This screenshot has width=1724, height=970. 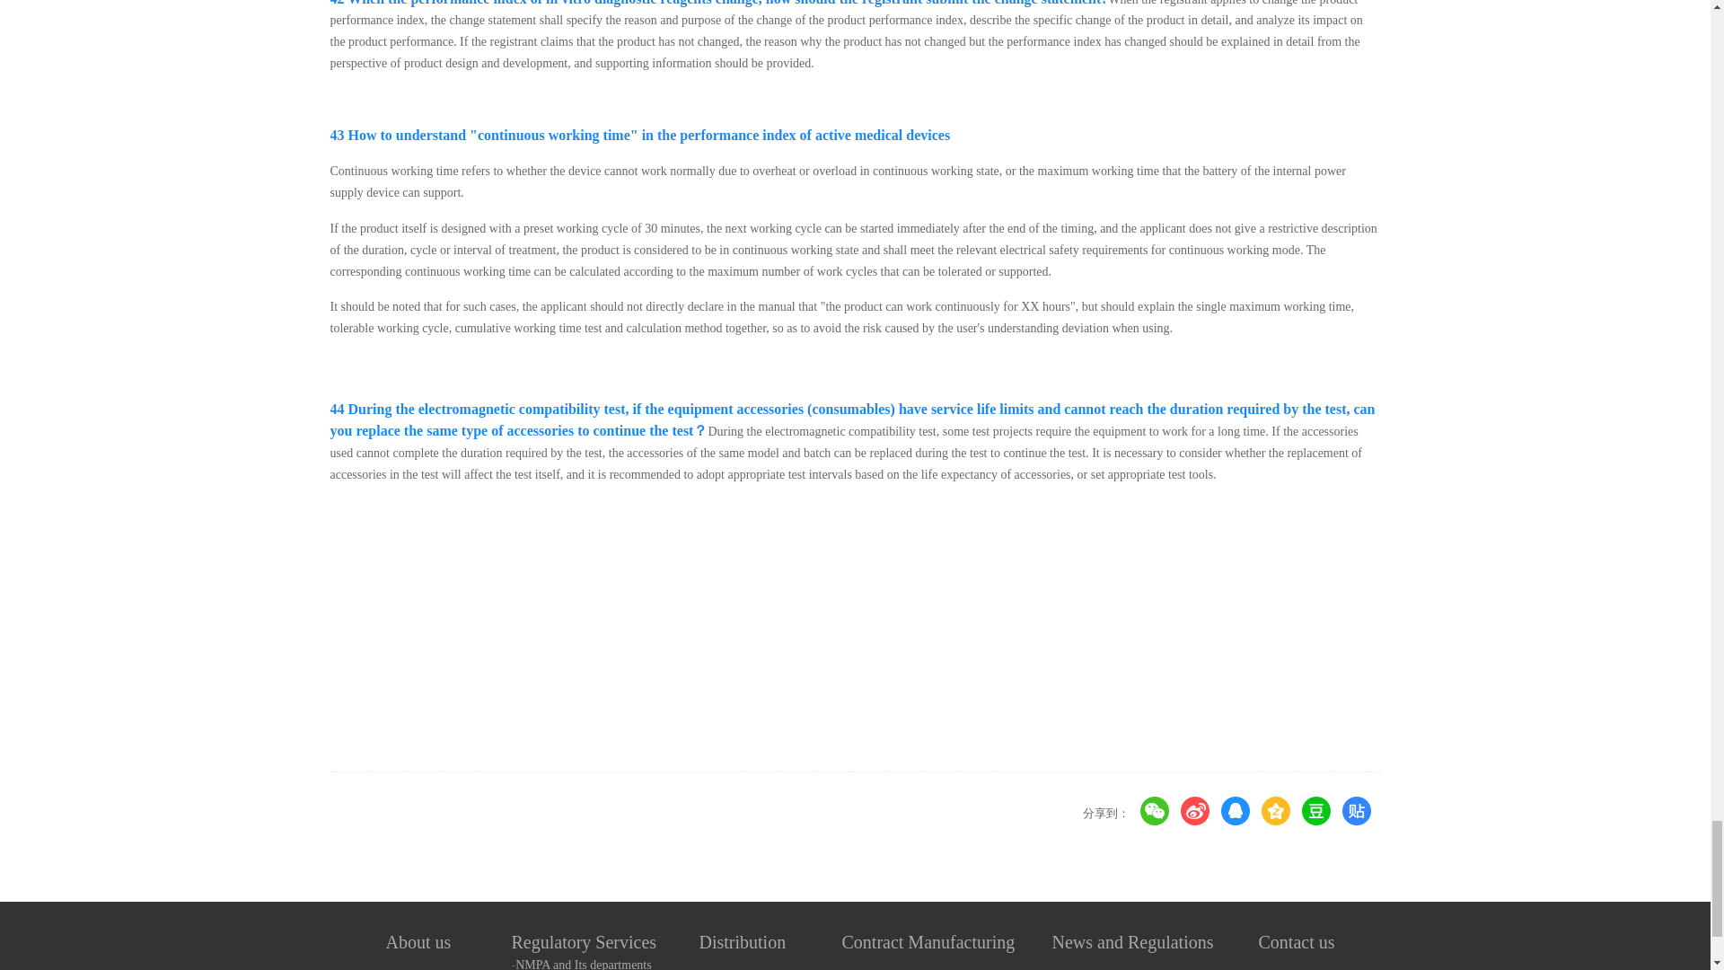 What do you see at coordinates (584, 941) in the screenshot?
I see `Regulatory Services` at bounding box center [584, 941].